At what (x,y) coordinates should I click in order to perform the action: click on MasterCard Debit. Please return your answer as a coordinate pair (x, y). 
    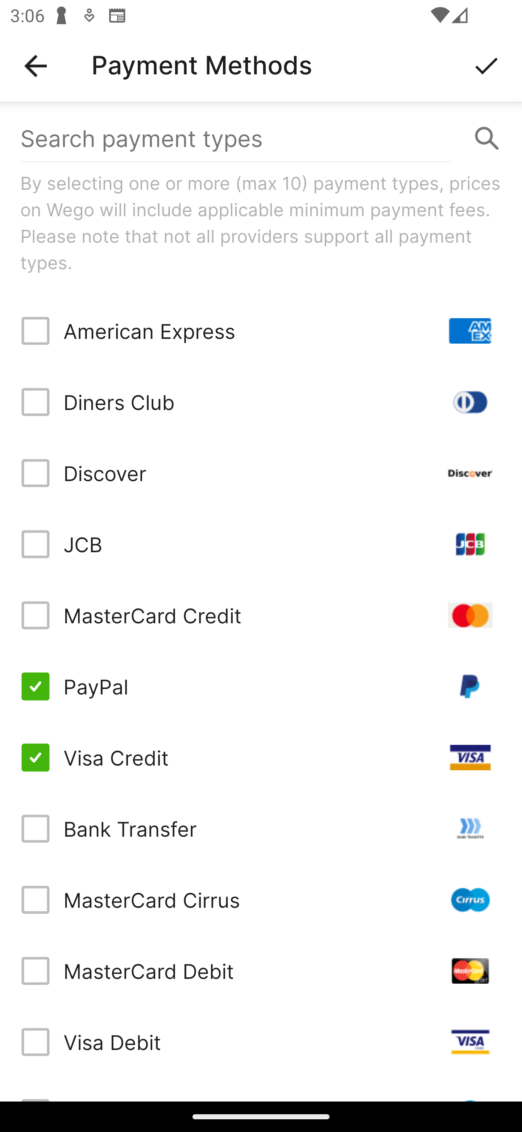
    Looking at the image, I should click on (261, 971).